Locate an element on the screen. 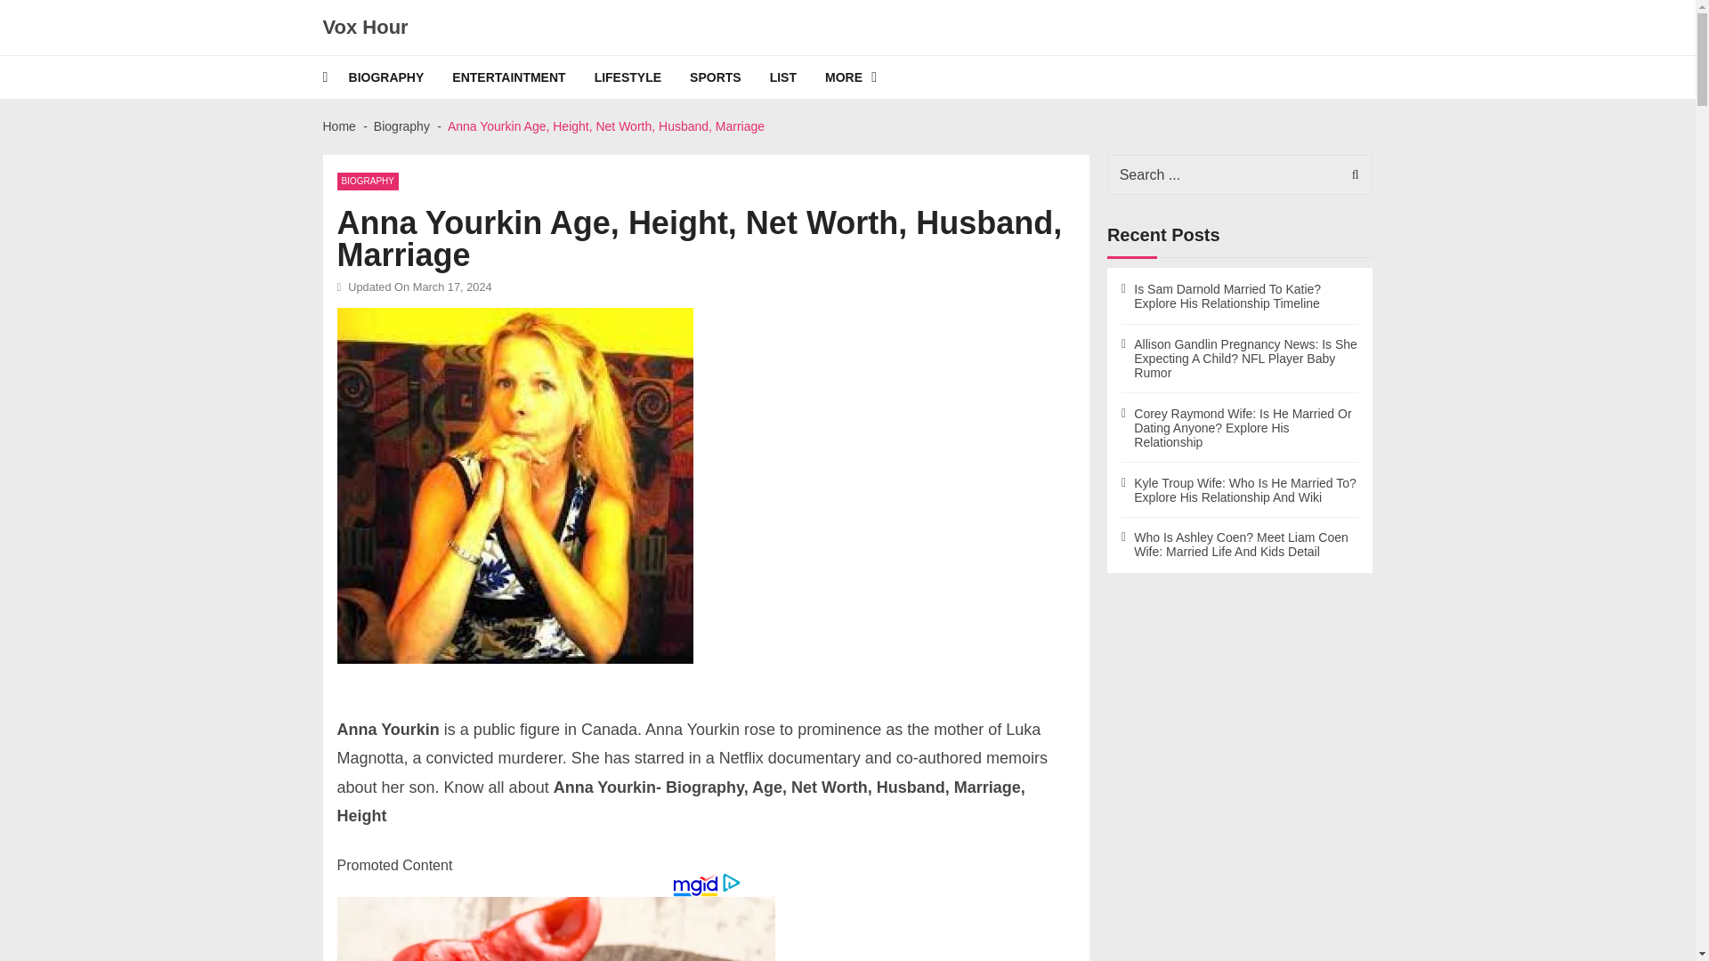  ENTERTAINTMENT is located at coordinates (522, 77).